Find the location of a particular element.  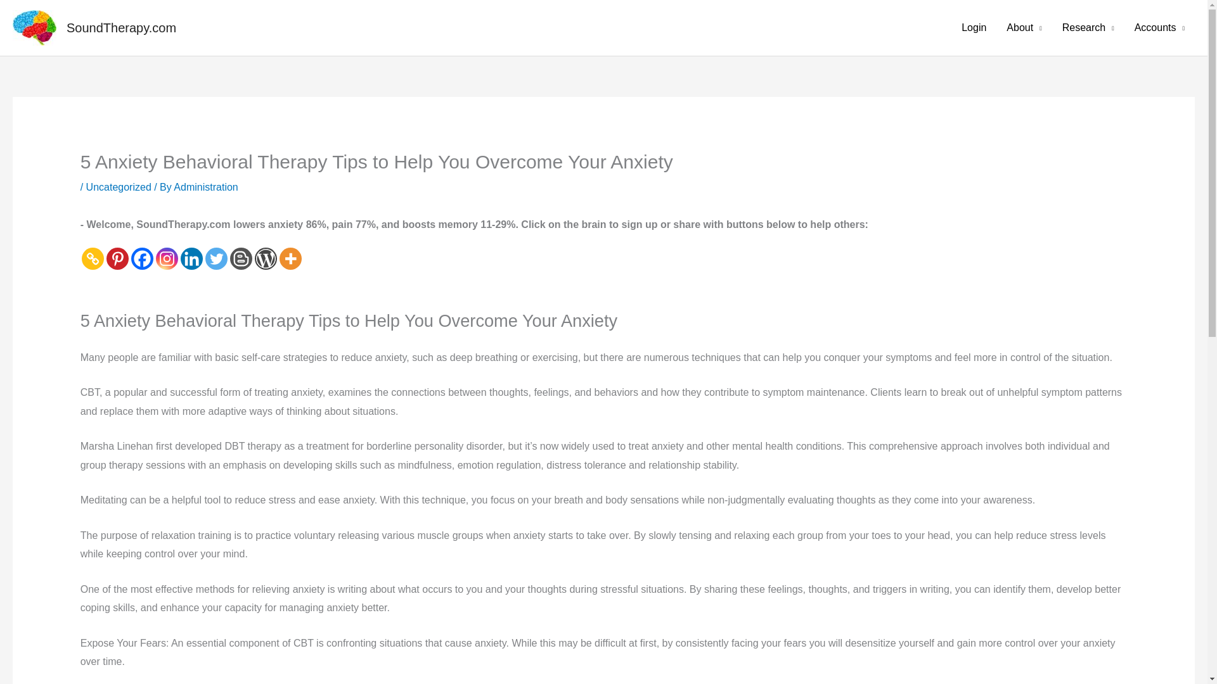

Twitter is located at coordinates (217, 258).